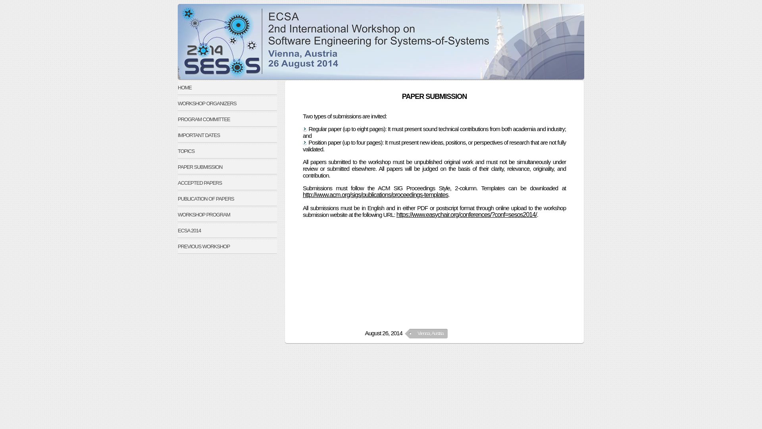 The image size is (762, 429). I want to click on PAPER SUBMISSION, so click(227, 167).